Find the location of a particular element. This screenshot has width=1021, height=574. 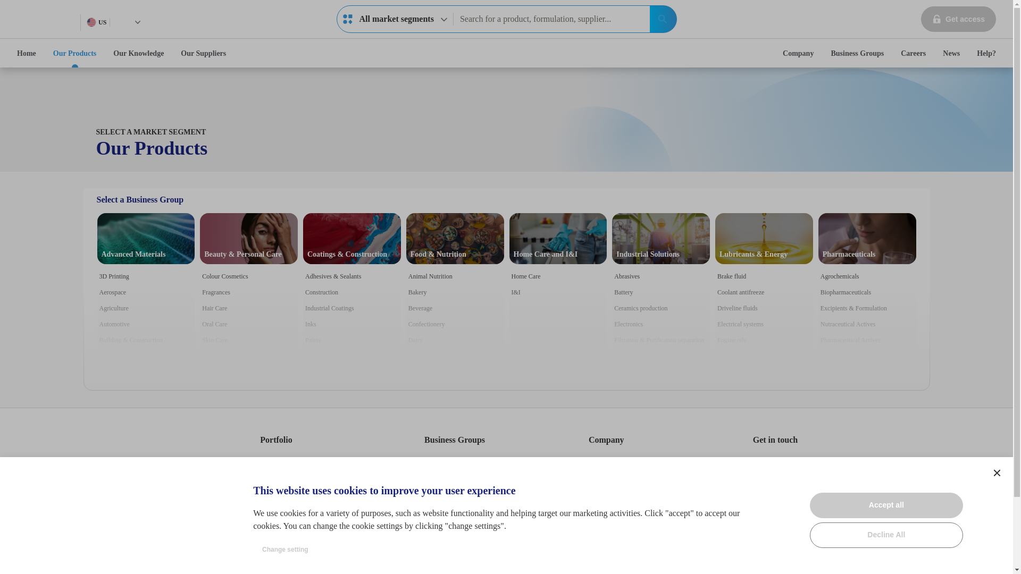

Careers is located at coordinates (395, 19).